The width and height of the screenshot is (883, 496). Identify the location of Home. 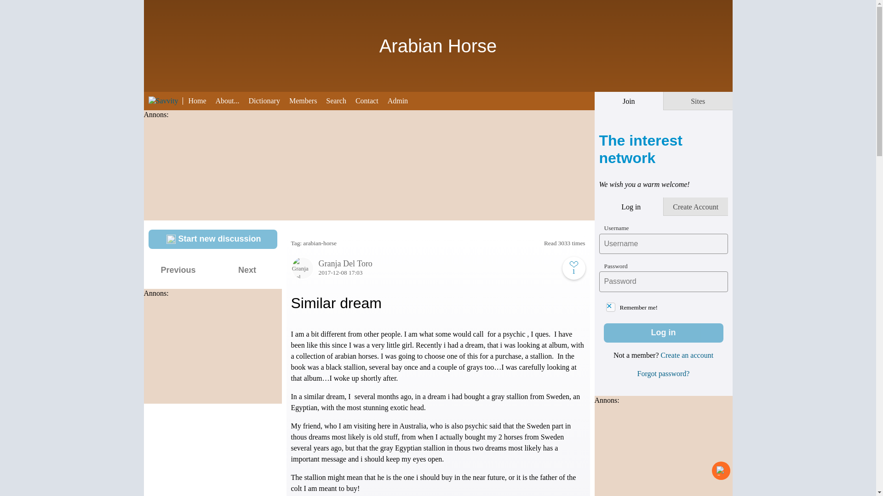
(201, 100).